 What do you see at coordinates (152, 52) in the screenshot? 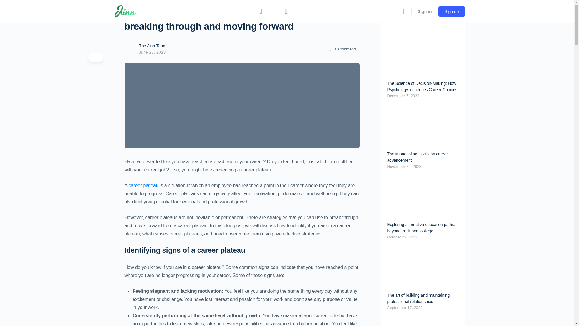
I see `June 27, 2023` at bounding box center [152, 52].